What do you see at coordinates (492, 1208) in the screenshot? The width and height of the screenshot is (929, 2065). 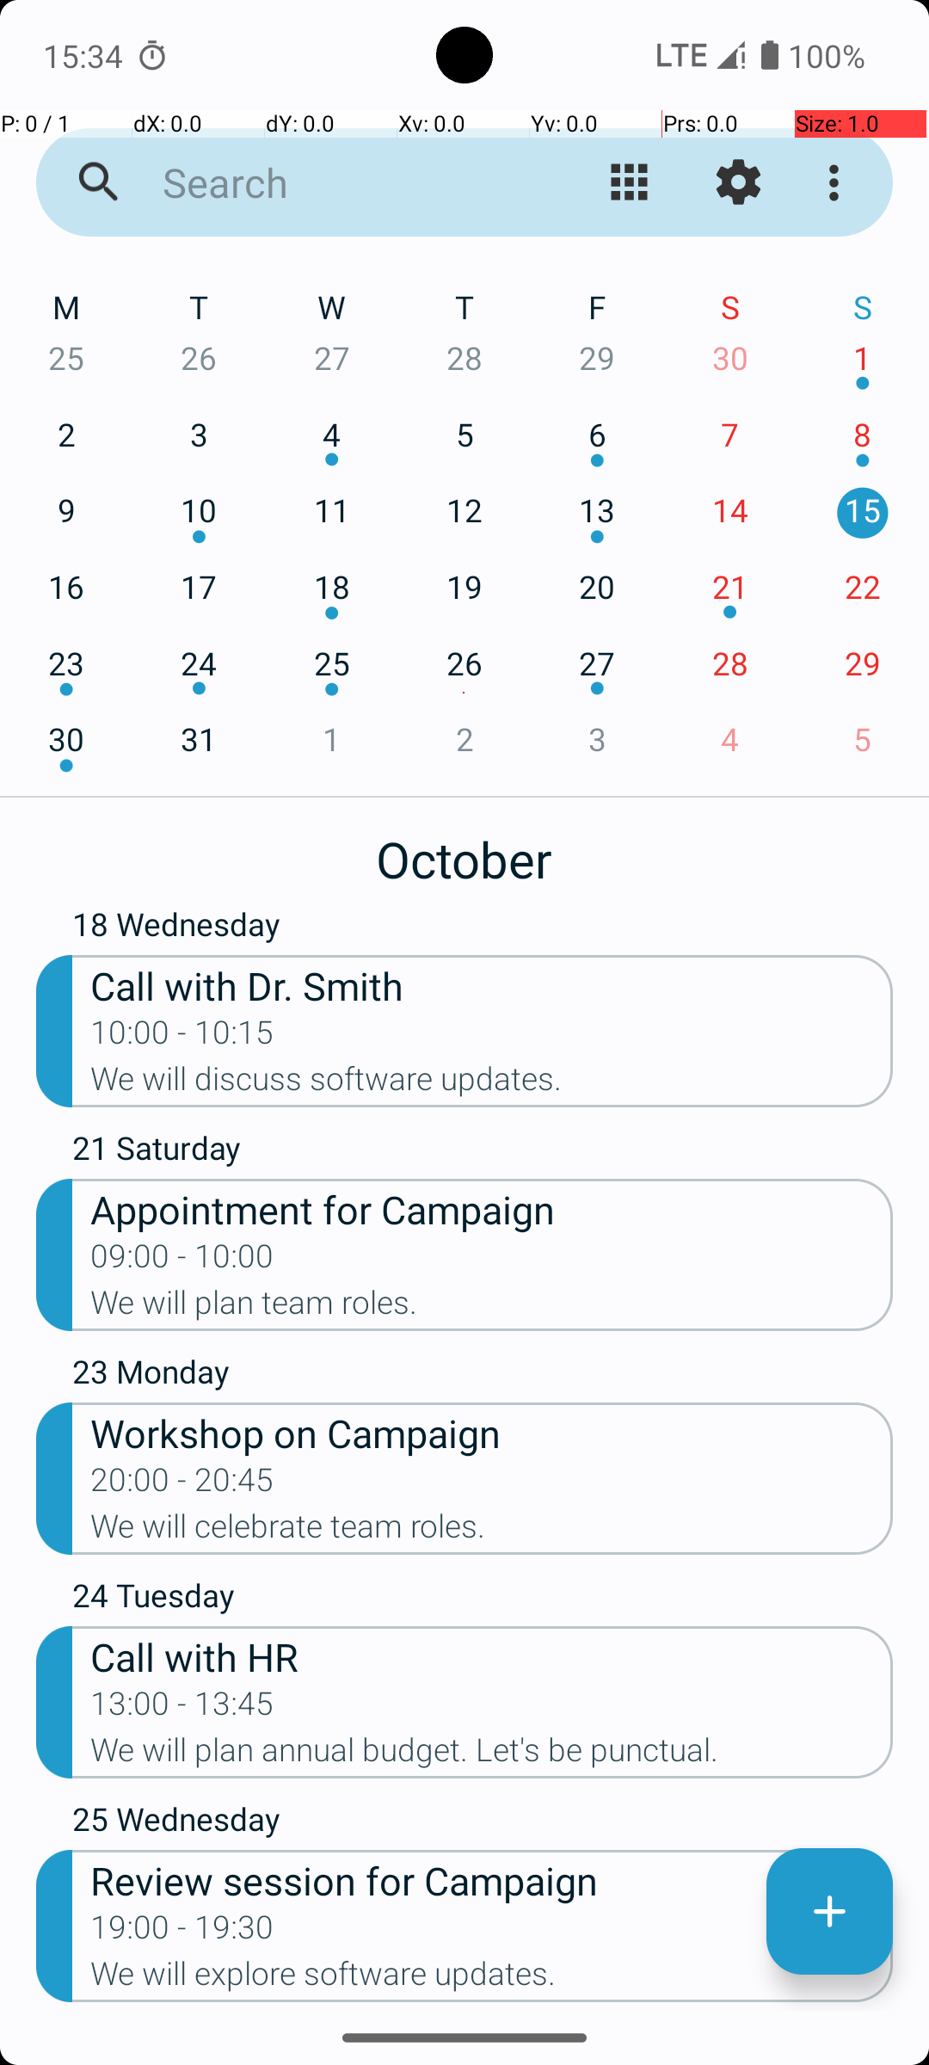 I see `Appointment for Campaign` at bounding box center [492, 1208].